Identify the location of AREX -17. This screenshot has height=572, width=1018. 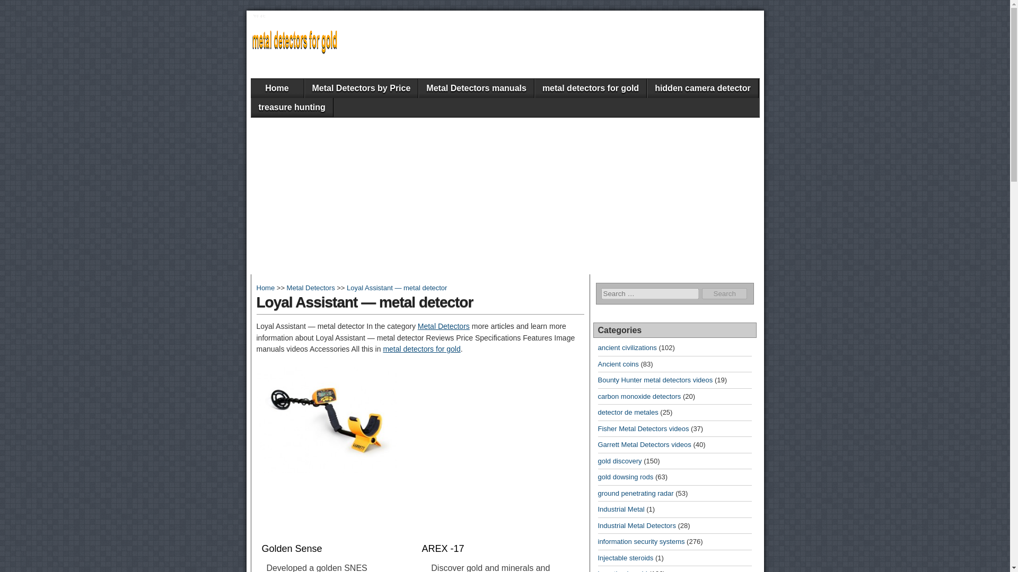
(495, 549).